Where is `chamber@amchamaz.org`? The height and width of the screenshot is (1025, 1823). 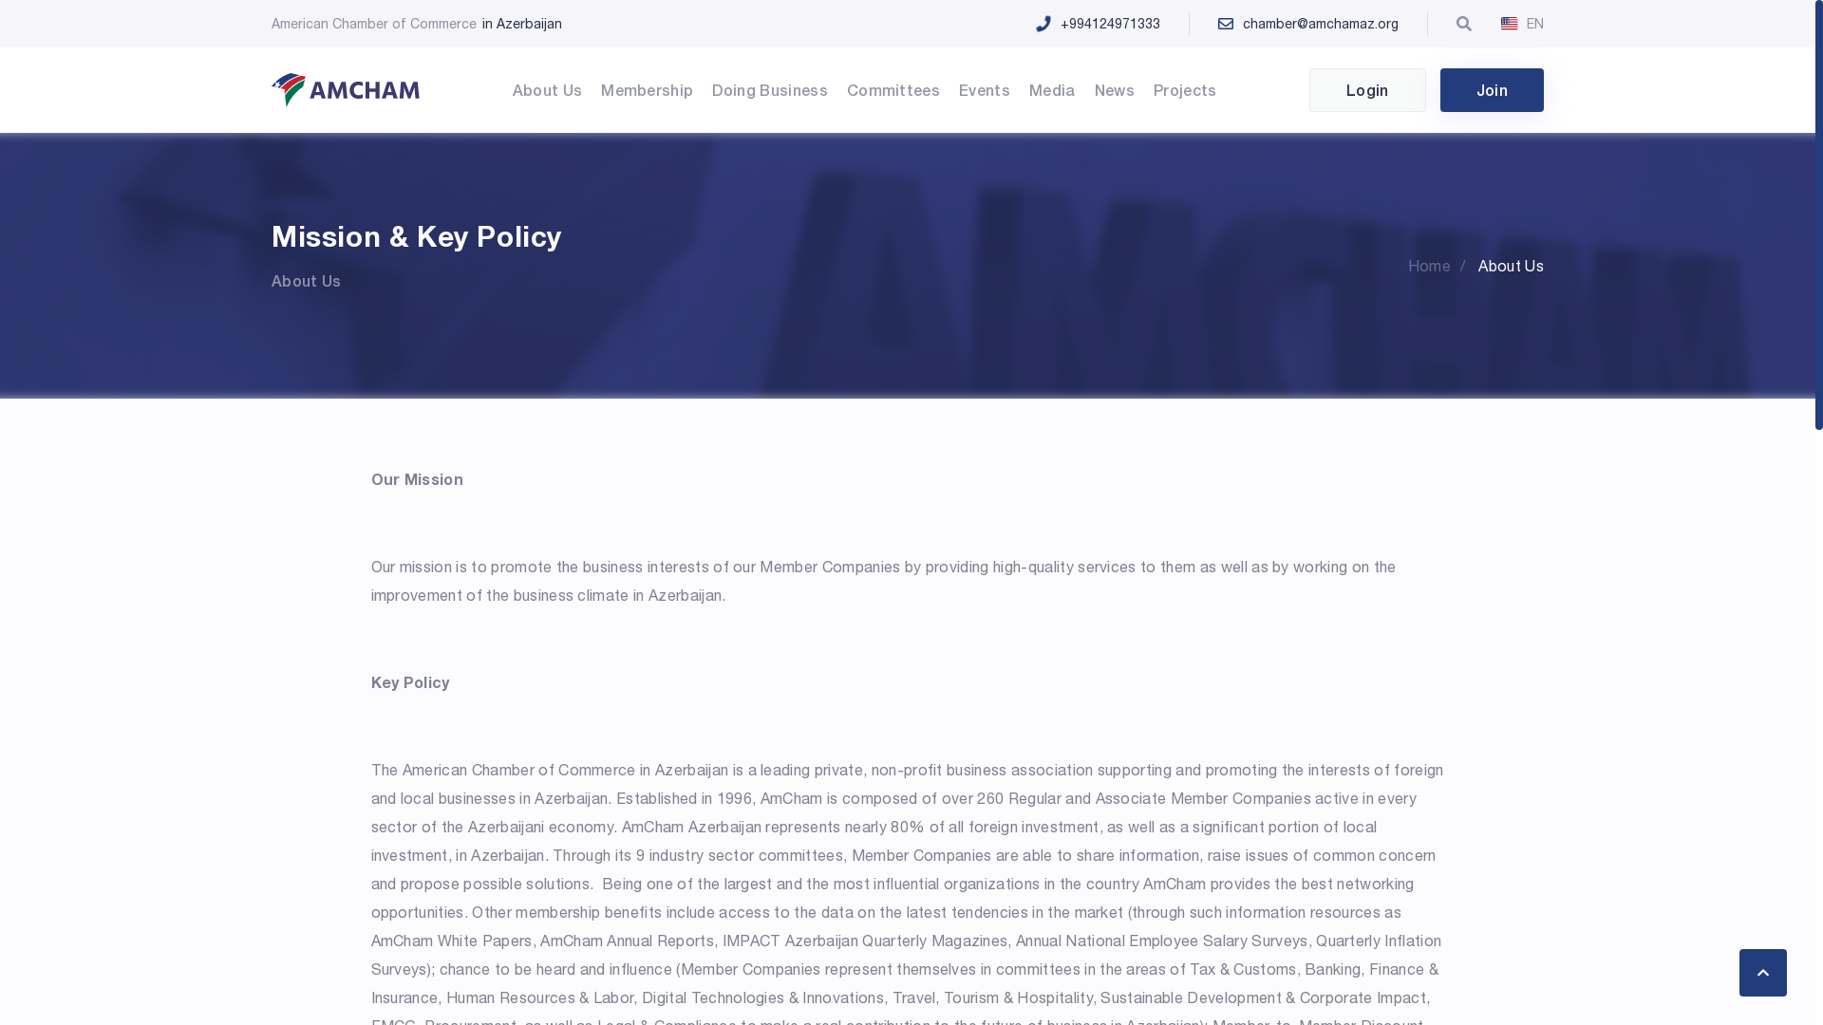
chamber@amchamaz.org is located at coordinates (1337, 24).